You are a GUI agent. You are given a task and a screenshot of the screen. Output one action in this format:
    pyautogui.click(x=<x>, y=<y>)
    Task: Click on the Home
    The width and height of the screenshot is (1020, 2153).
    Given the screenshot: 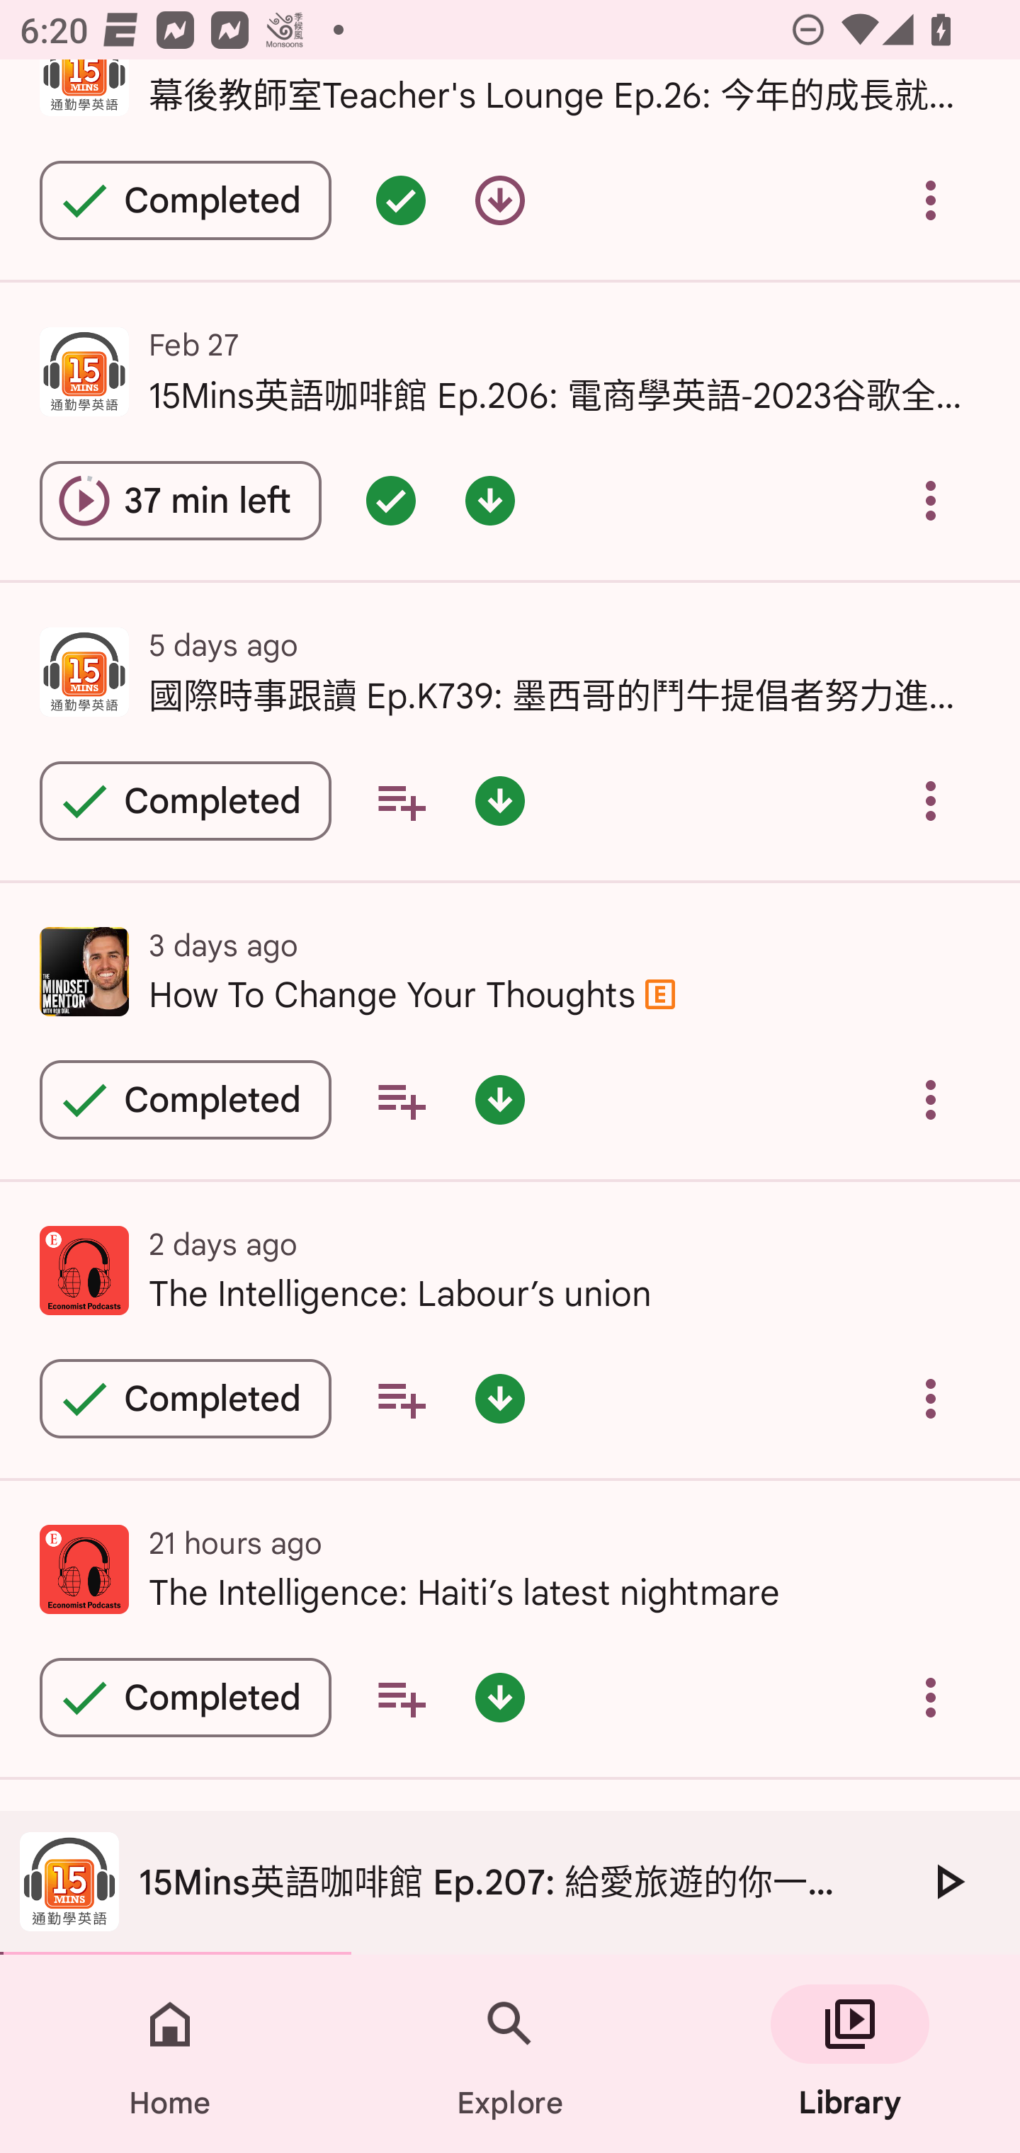 What is the action you would take?
    pyautogui.click(x=170, y=2054)
    